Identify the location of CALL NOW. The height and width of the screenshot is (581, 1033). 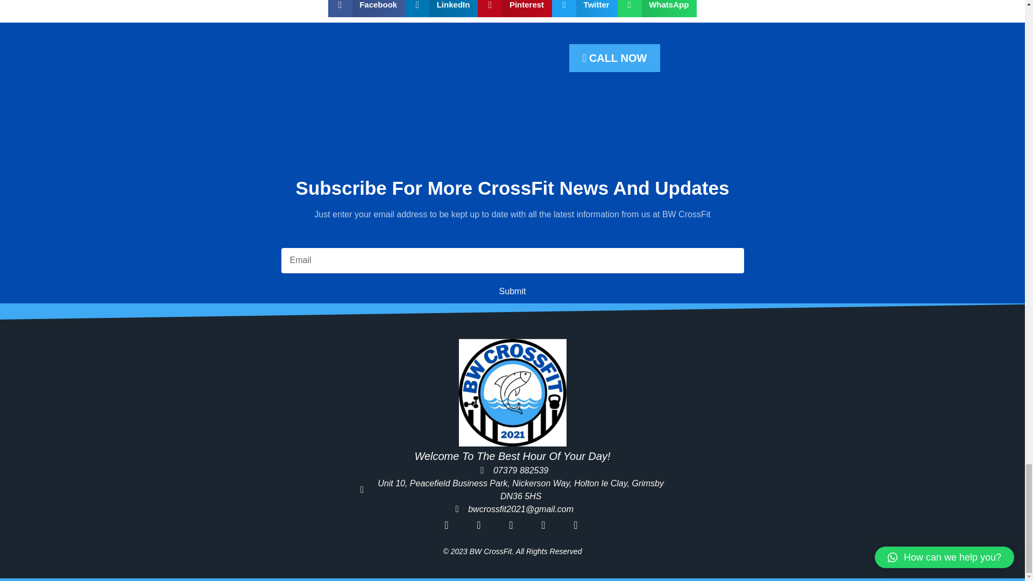
(614, 58).